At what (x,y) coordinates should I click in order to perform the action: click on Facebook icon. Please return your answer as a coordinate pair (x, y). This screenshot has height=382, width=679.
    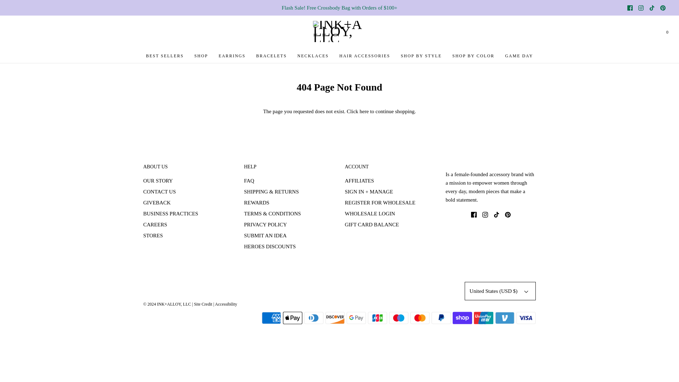
    Looking at the image, I should click on (474, 214).